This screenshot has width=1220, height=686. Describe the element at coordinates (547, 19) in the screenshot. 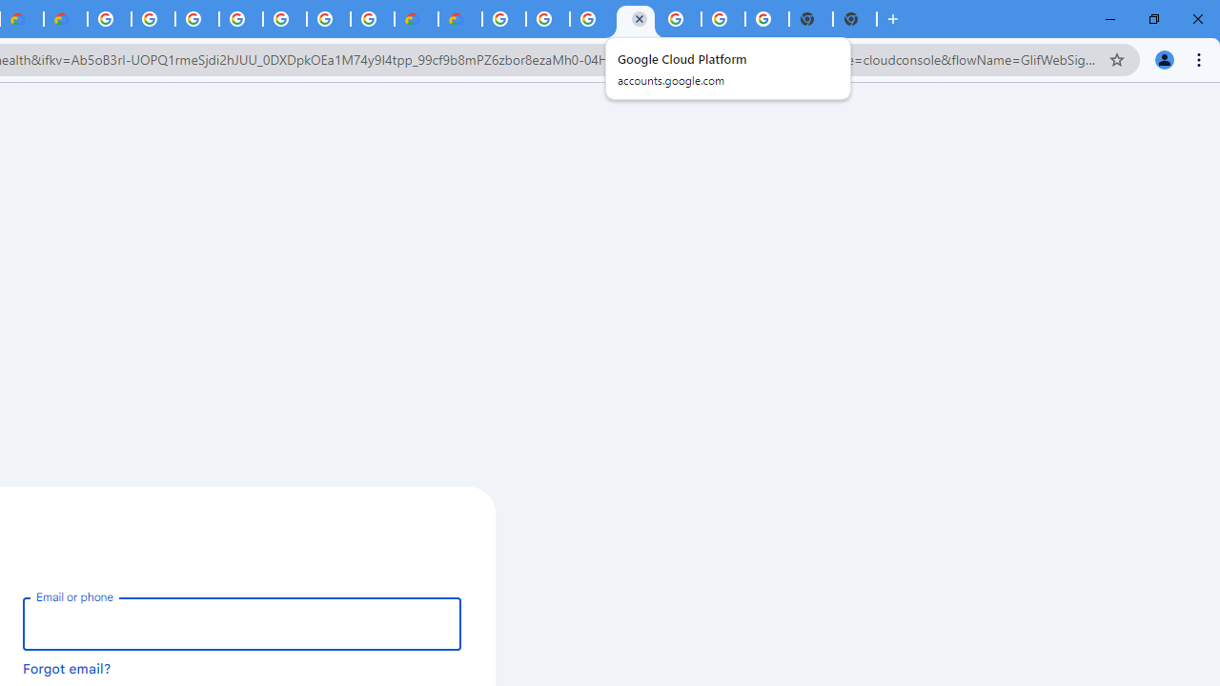

I see `Browse Chrome as a guest - Computer - Google Chrome Help` at that location.